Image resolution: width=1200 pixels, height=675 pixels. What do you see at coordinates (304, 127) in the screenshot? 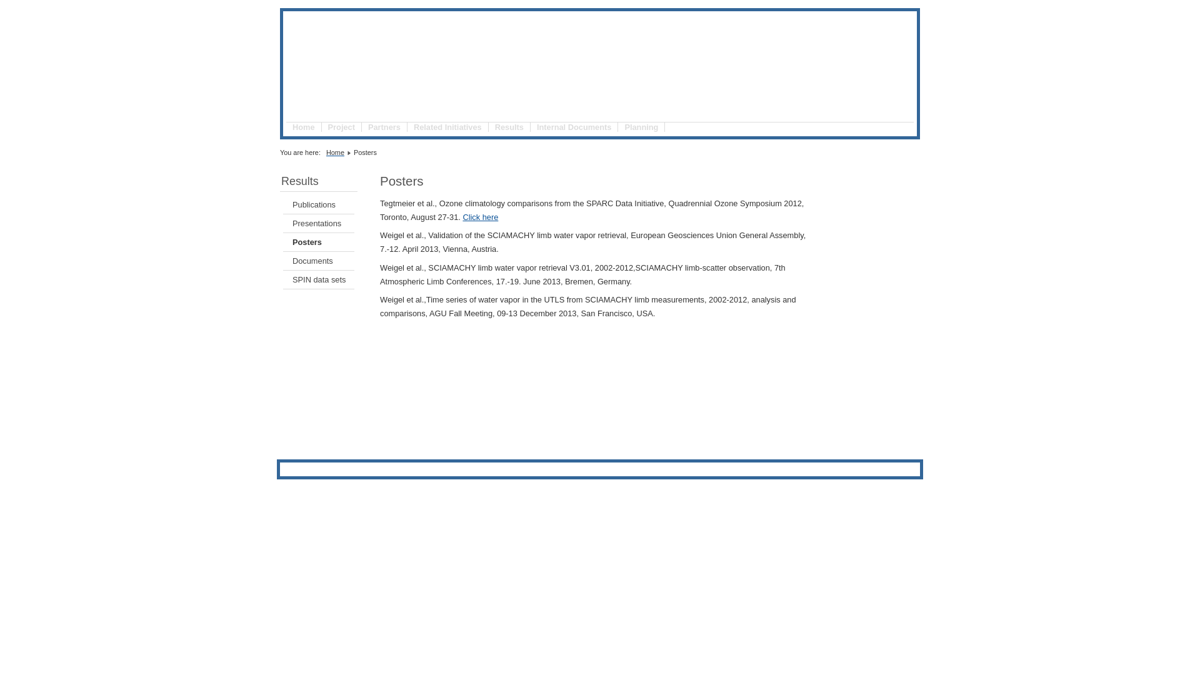
I see `Home` at bounding box center [304, 127].